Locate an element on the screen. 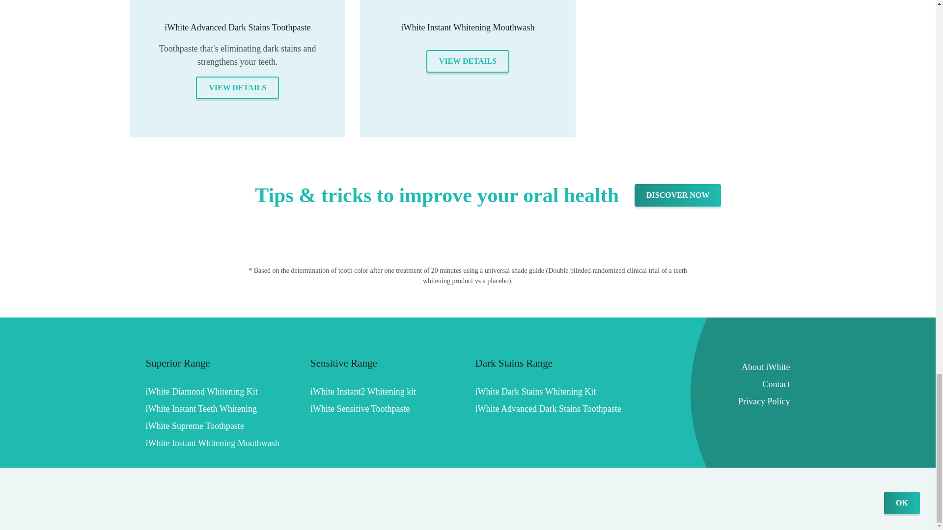  iWhite Instant Whitening Mouthwash is located at coordinates (468, 36).